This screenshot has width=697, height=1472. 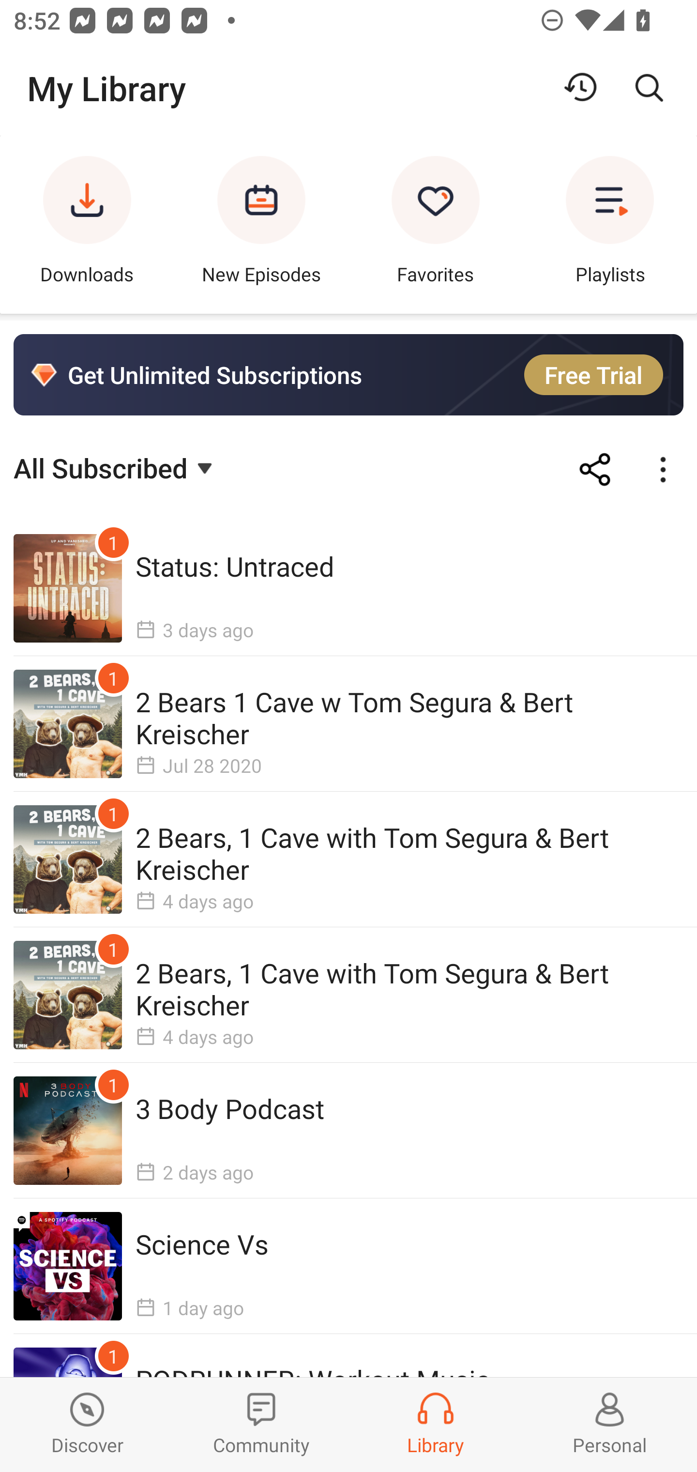 What do you see at coordinates (348, 1130) in the screenshot?
I see `3 Body Podcast 1 3 Body Podcast  2 days ago` at bounding box center [348, 1130].